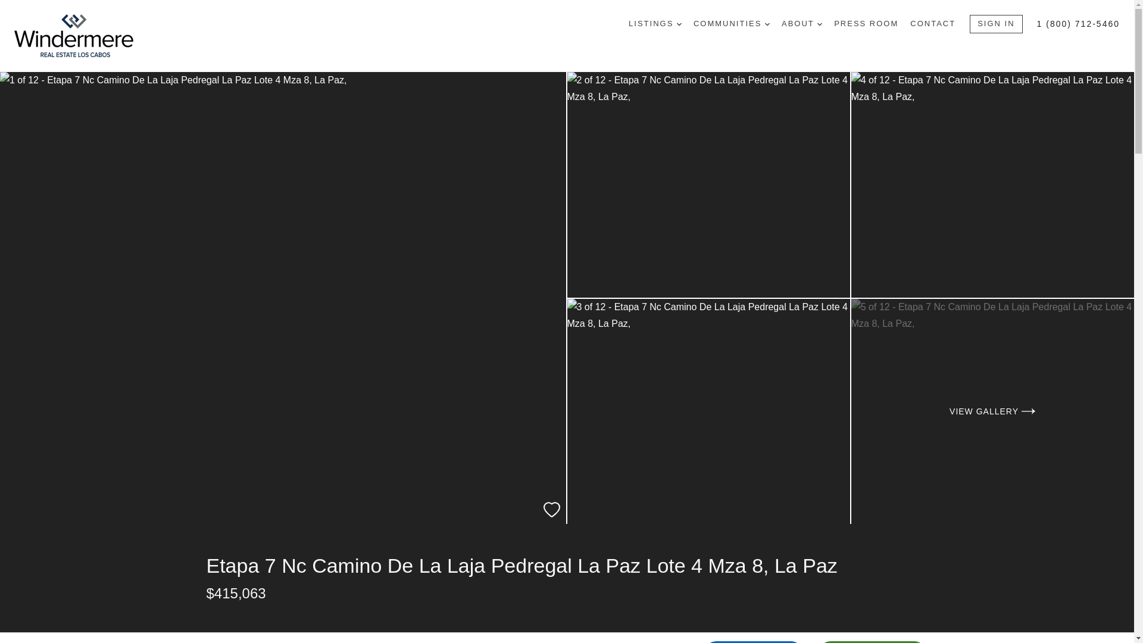  What do you see at coordinates (655, 24) in the screenshot?
I see `LISTINGS DROPDOWN ARROW` at bounding box center [655, 24].